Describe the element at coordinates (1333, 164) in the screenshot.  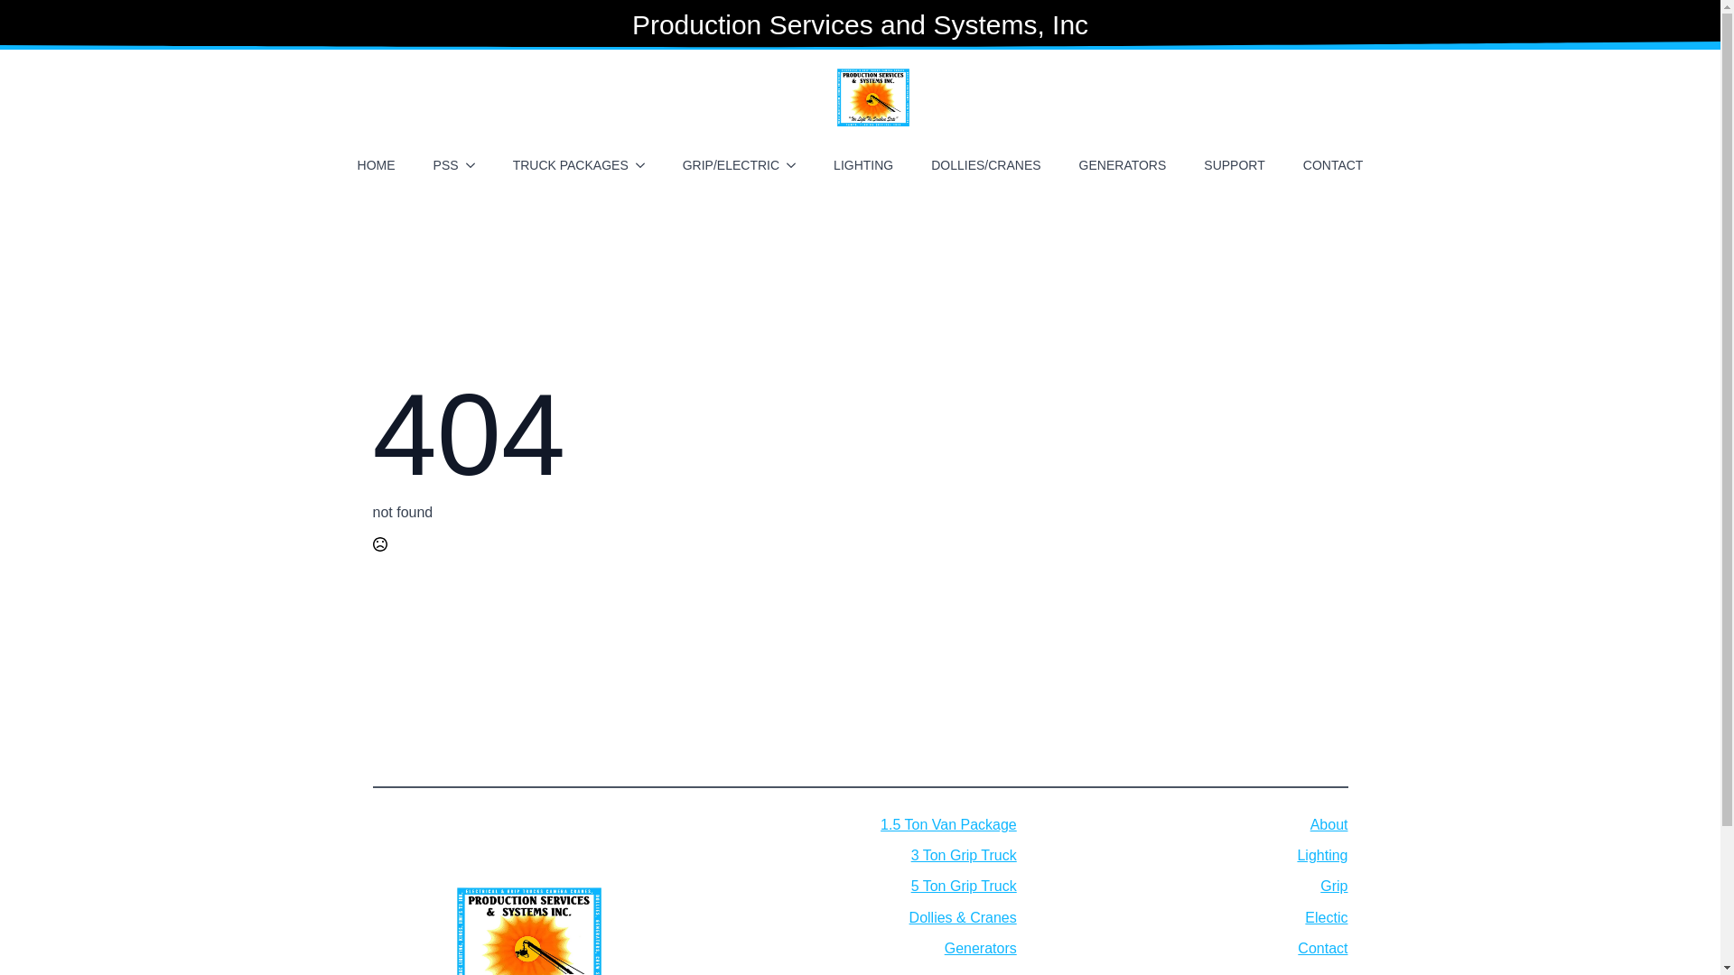
I see `CONTACT` at that location.